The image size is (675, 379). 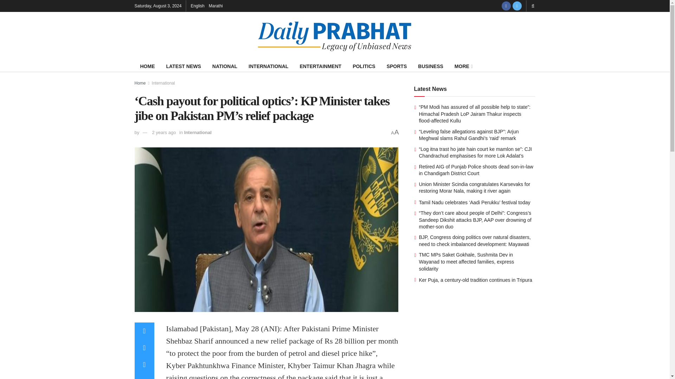 What do you see at coordinates (225, 66) in the screenshot?
I see `NATIONAL` at bounding box center [225, 66].